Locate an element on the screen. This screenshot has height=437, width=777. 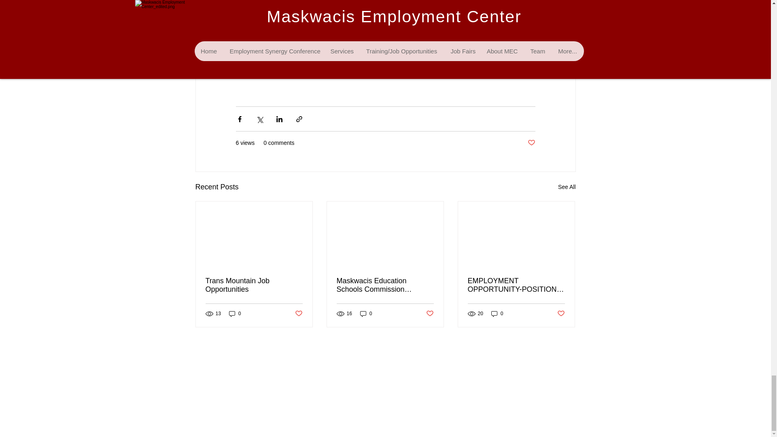
Trans Mountain Job Opportunities is located at coordinates (254, 285).